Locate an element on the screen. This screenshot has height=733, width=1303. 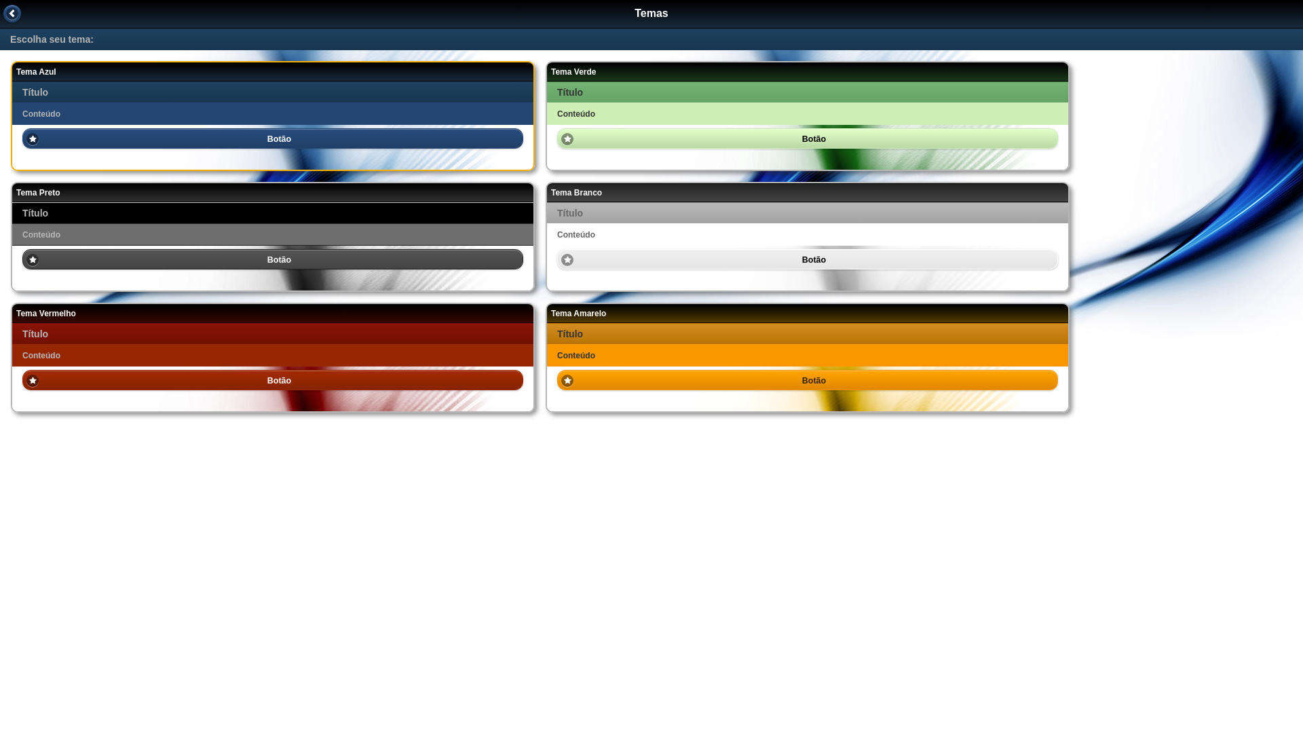
Voltar is located at coordinates (12, 14).